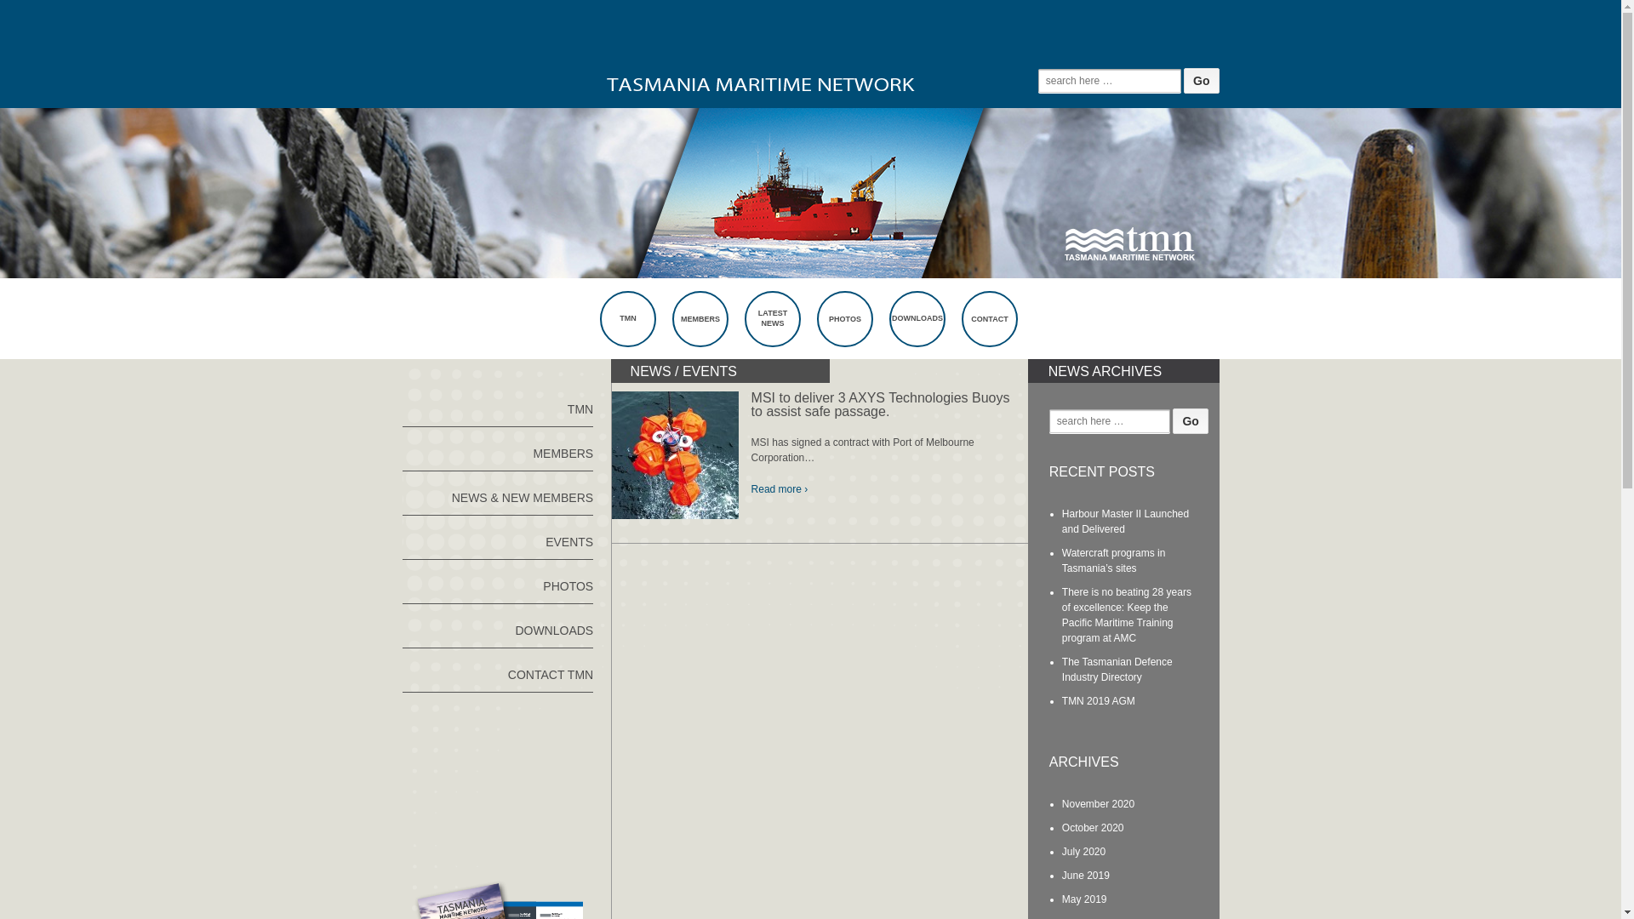  What do you see at coordinates (1084, 899) in the screenshot?
I see `May 2019` at bounding box center [1084, 899].